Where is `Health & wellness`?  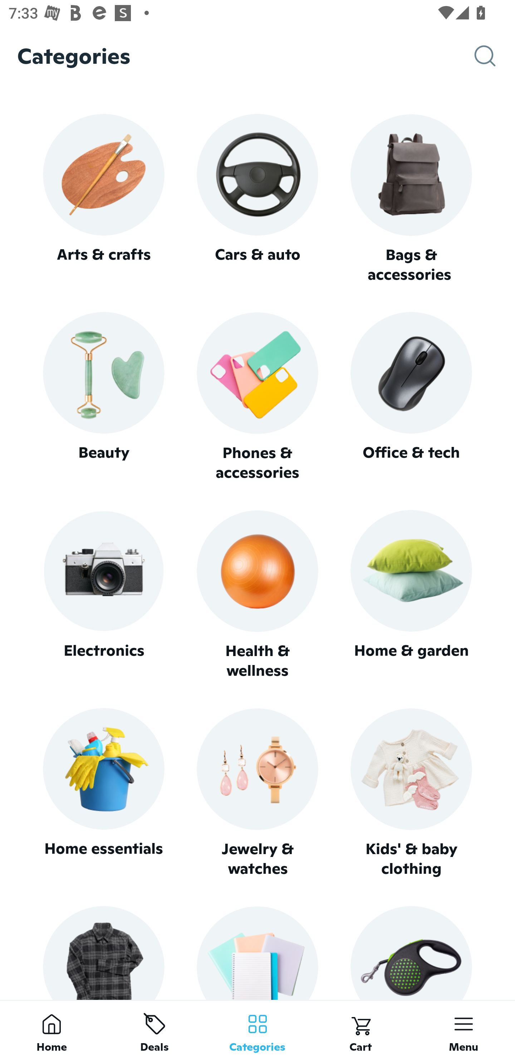 Health & wellness is located at coordinates (257, 595).